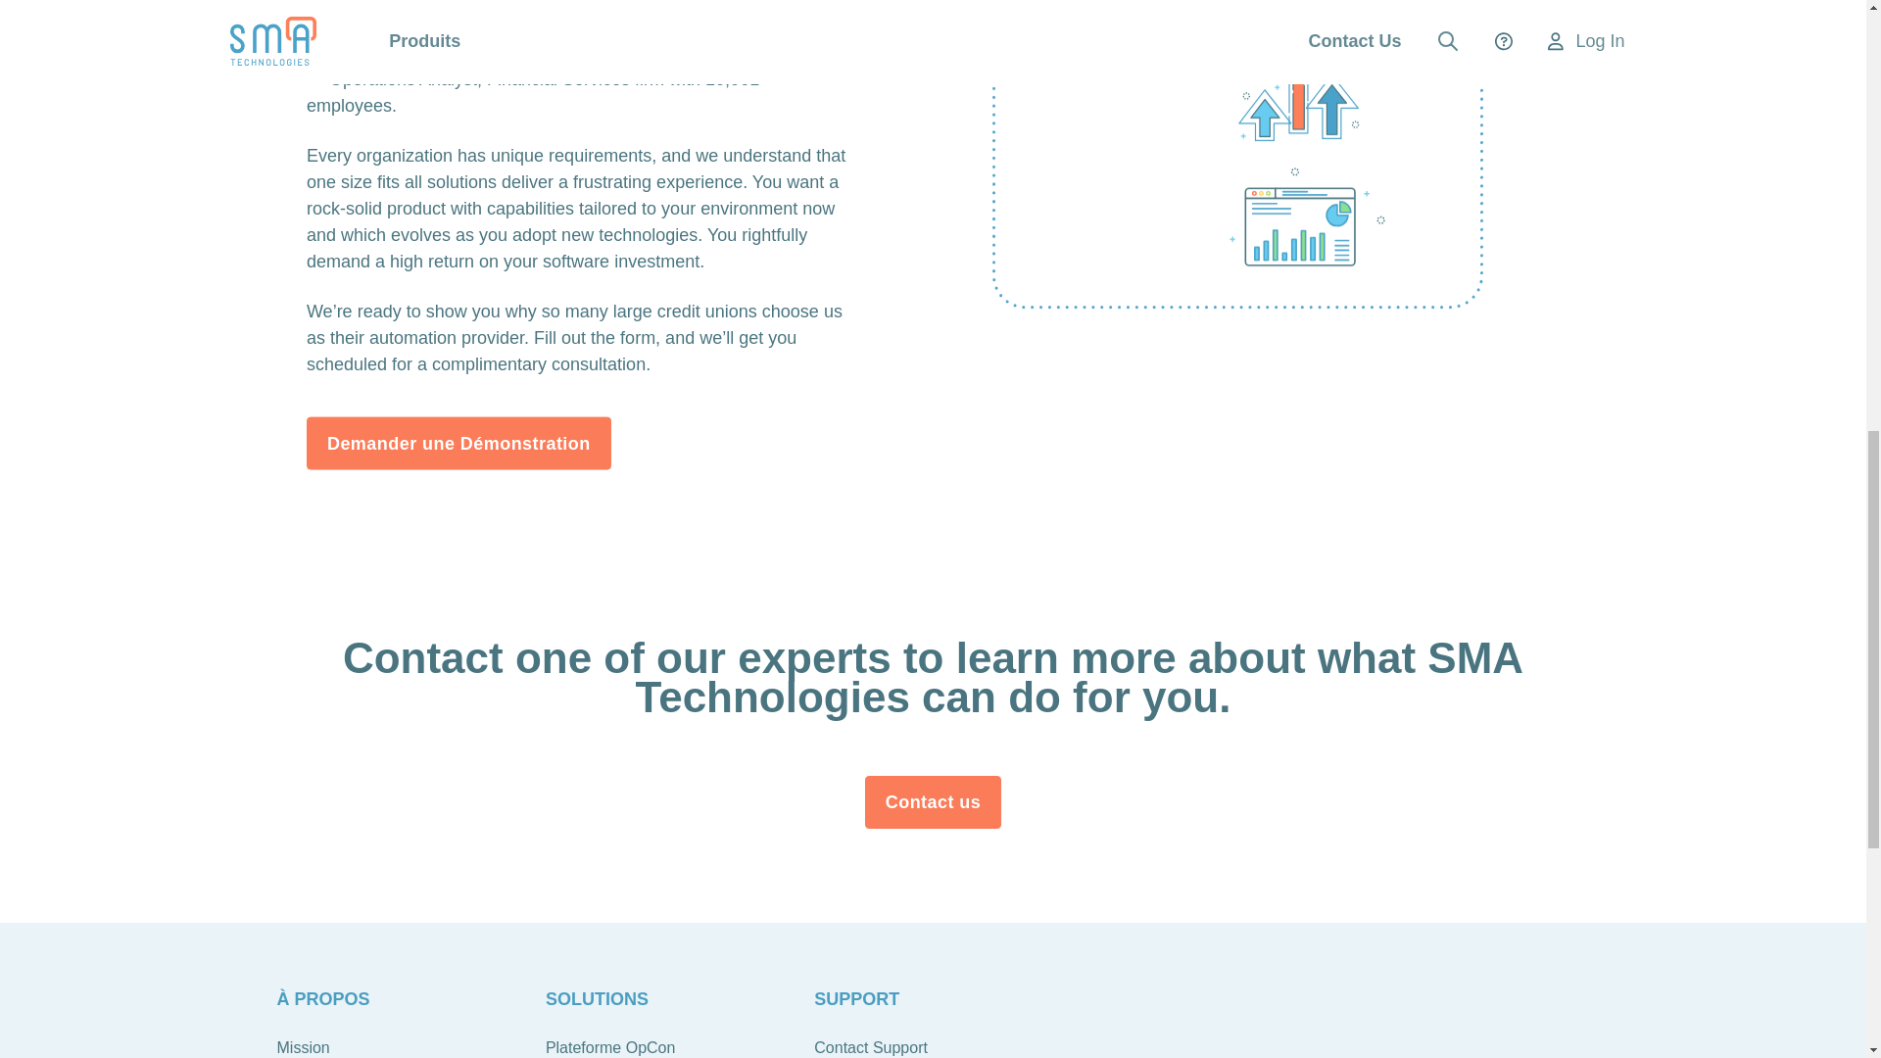 Image resolution: width=1881 pixels, height=1058 pixels. I want to click on SUPPORT, so click(856, 998).